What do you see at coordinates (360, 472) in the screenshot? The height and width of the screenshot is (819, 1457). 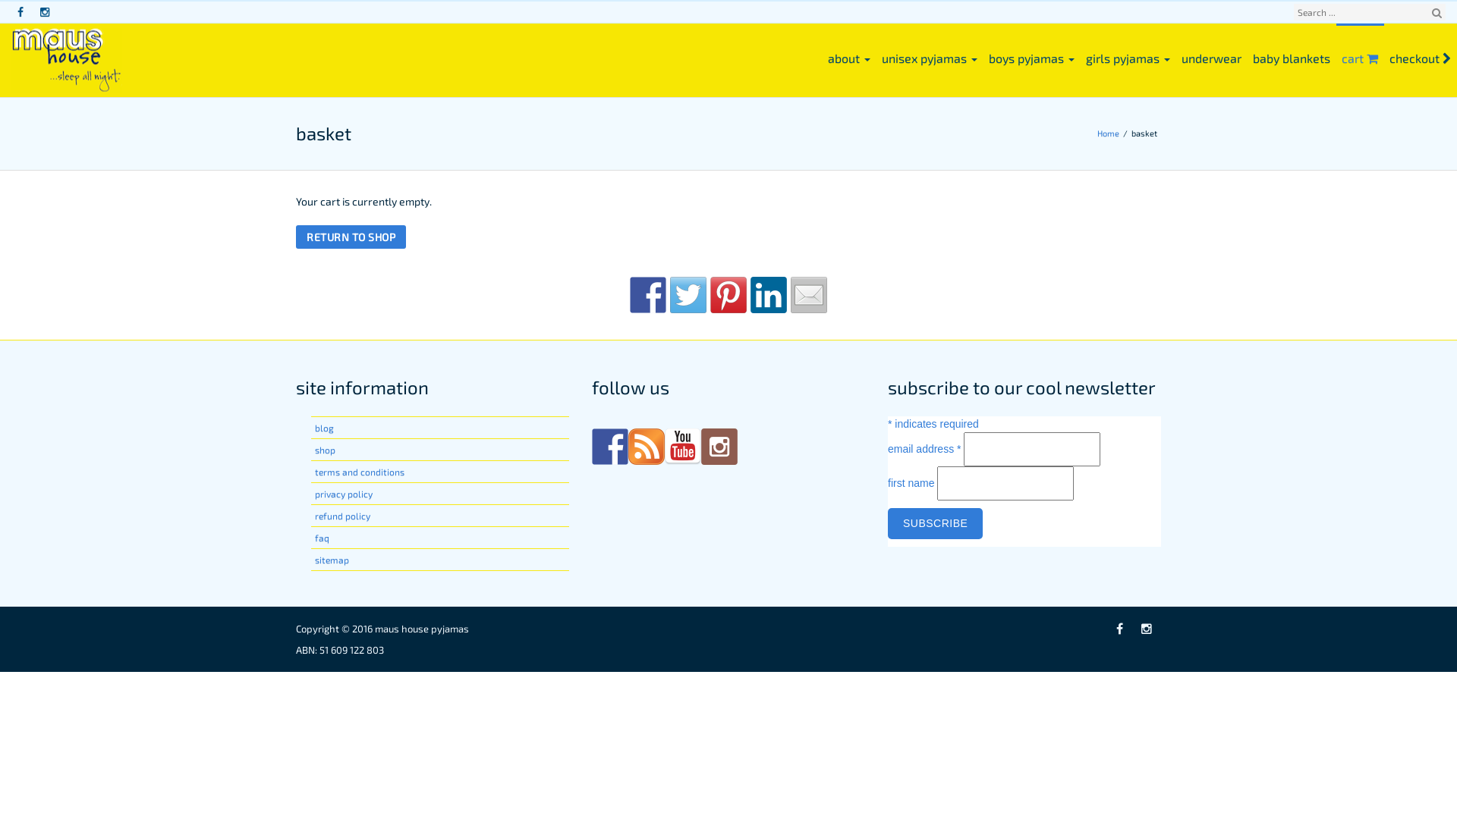 I see `terms and conditions` at bounding box center [360, 472].